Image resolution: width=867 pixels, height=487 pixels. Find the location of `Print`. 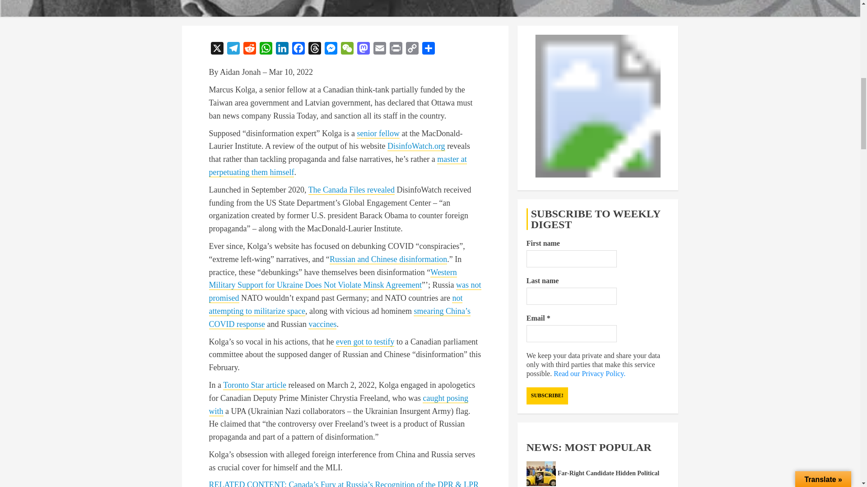

Print is located at coordinates (396, 50).